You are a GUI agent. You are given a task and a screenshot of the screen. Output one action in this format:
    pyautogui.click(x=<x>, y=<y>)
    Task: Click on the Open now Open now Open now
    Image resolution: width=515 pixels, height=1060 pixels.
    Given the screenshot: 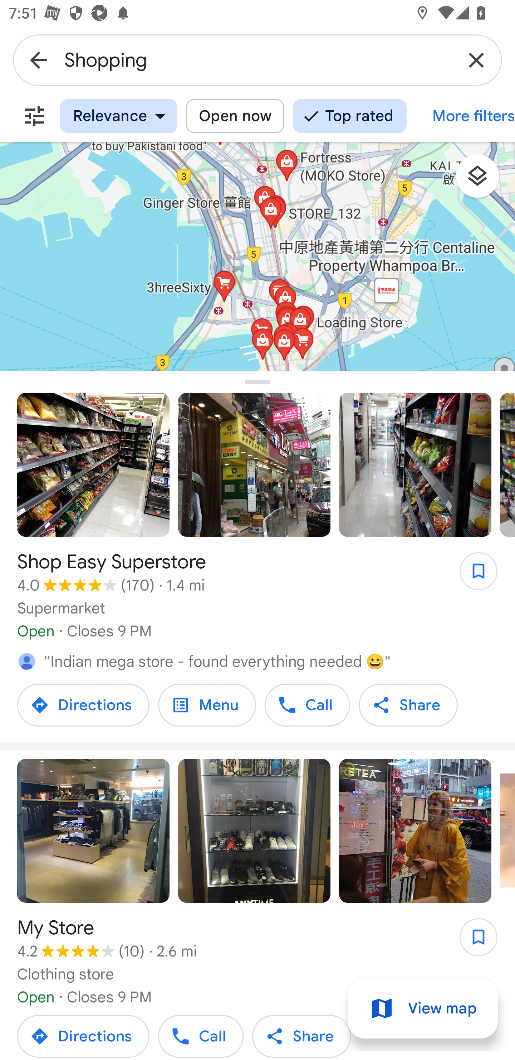 What is the action you would take?
    pyautogui.click(x=235, y=116)
    